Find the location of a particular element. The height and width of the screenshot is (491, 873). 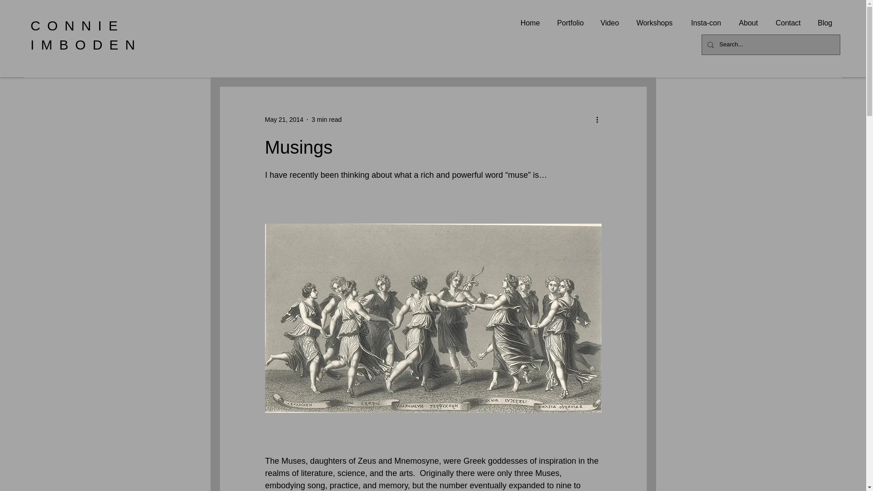

May 21, 2014 is located at coordinates (284, 119).